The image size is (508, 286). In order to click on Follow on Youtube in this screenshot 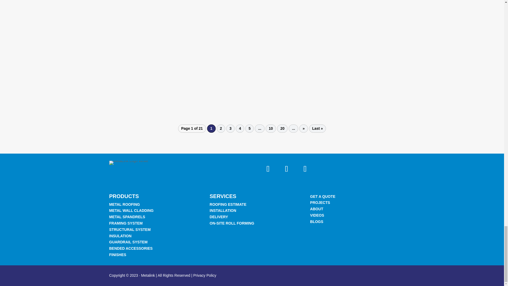, I will do `click(305, 169)`.